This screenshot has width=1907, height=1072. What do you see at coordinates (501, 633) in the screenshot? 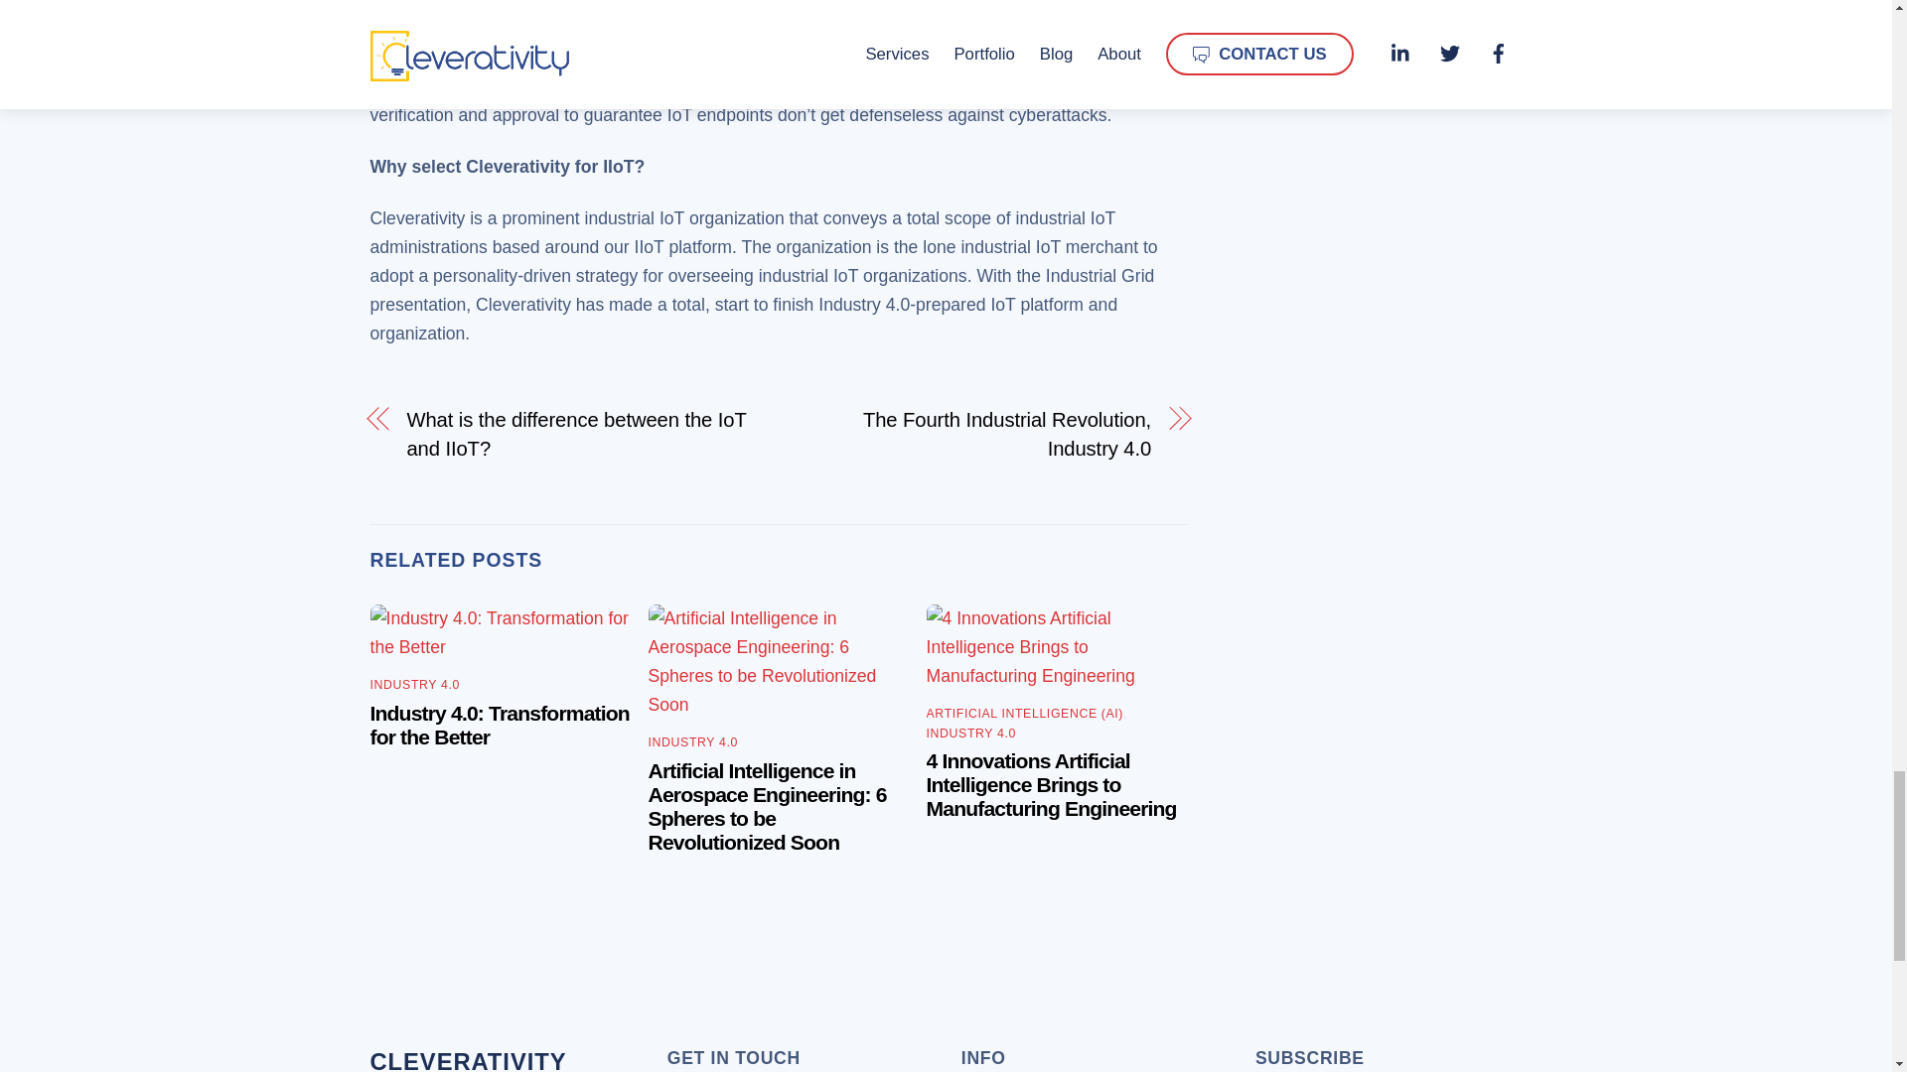
I see `Industry 4.0: Transformation for the Better` at bounding box center [501, 633].